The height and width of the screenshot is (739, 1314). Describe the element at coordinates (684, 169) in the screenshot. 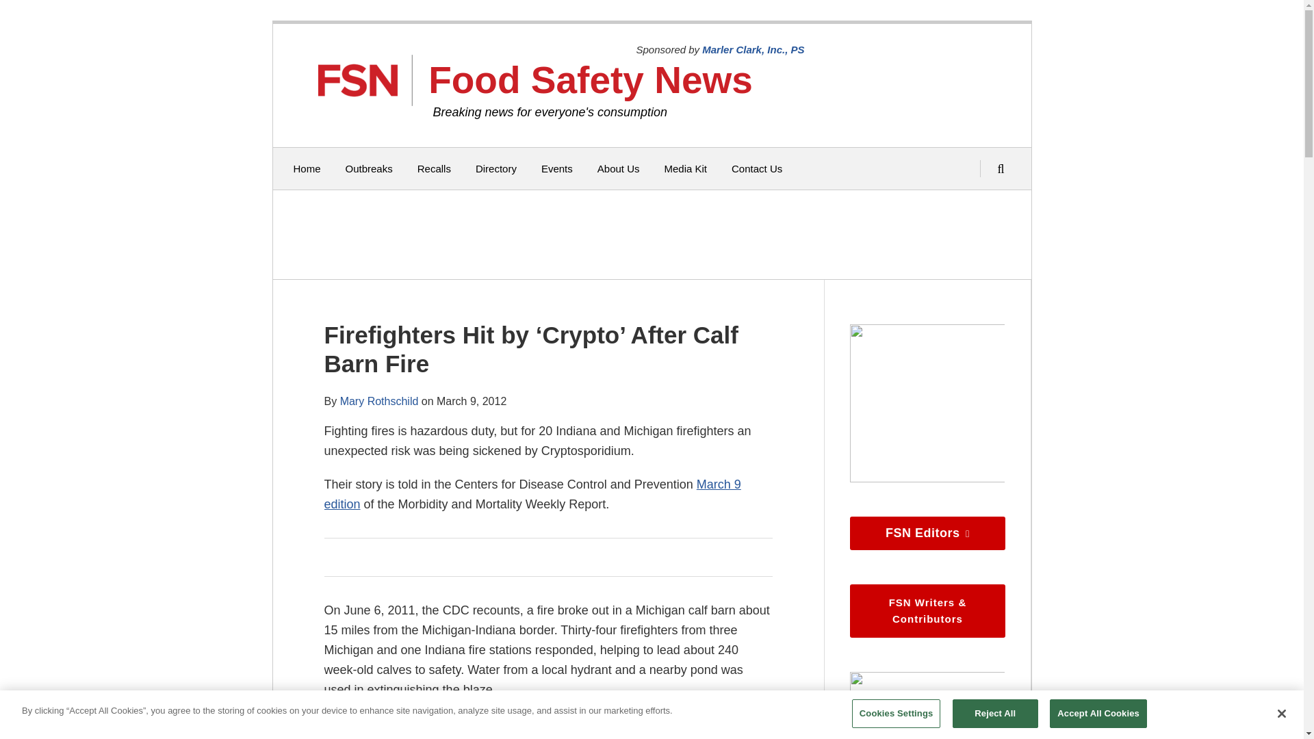

I see `Media Kit` at that location.